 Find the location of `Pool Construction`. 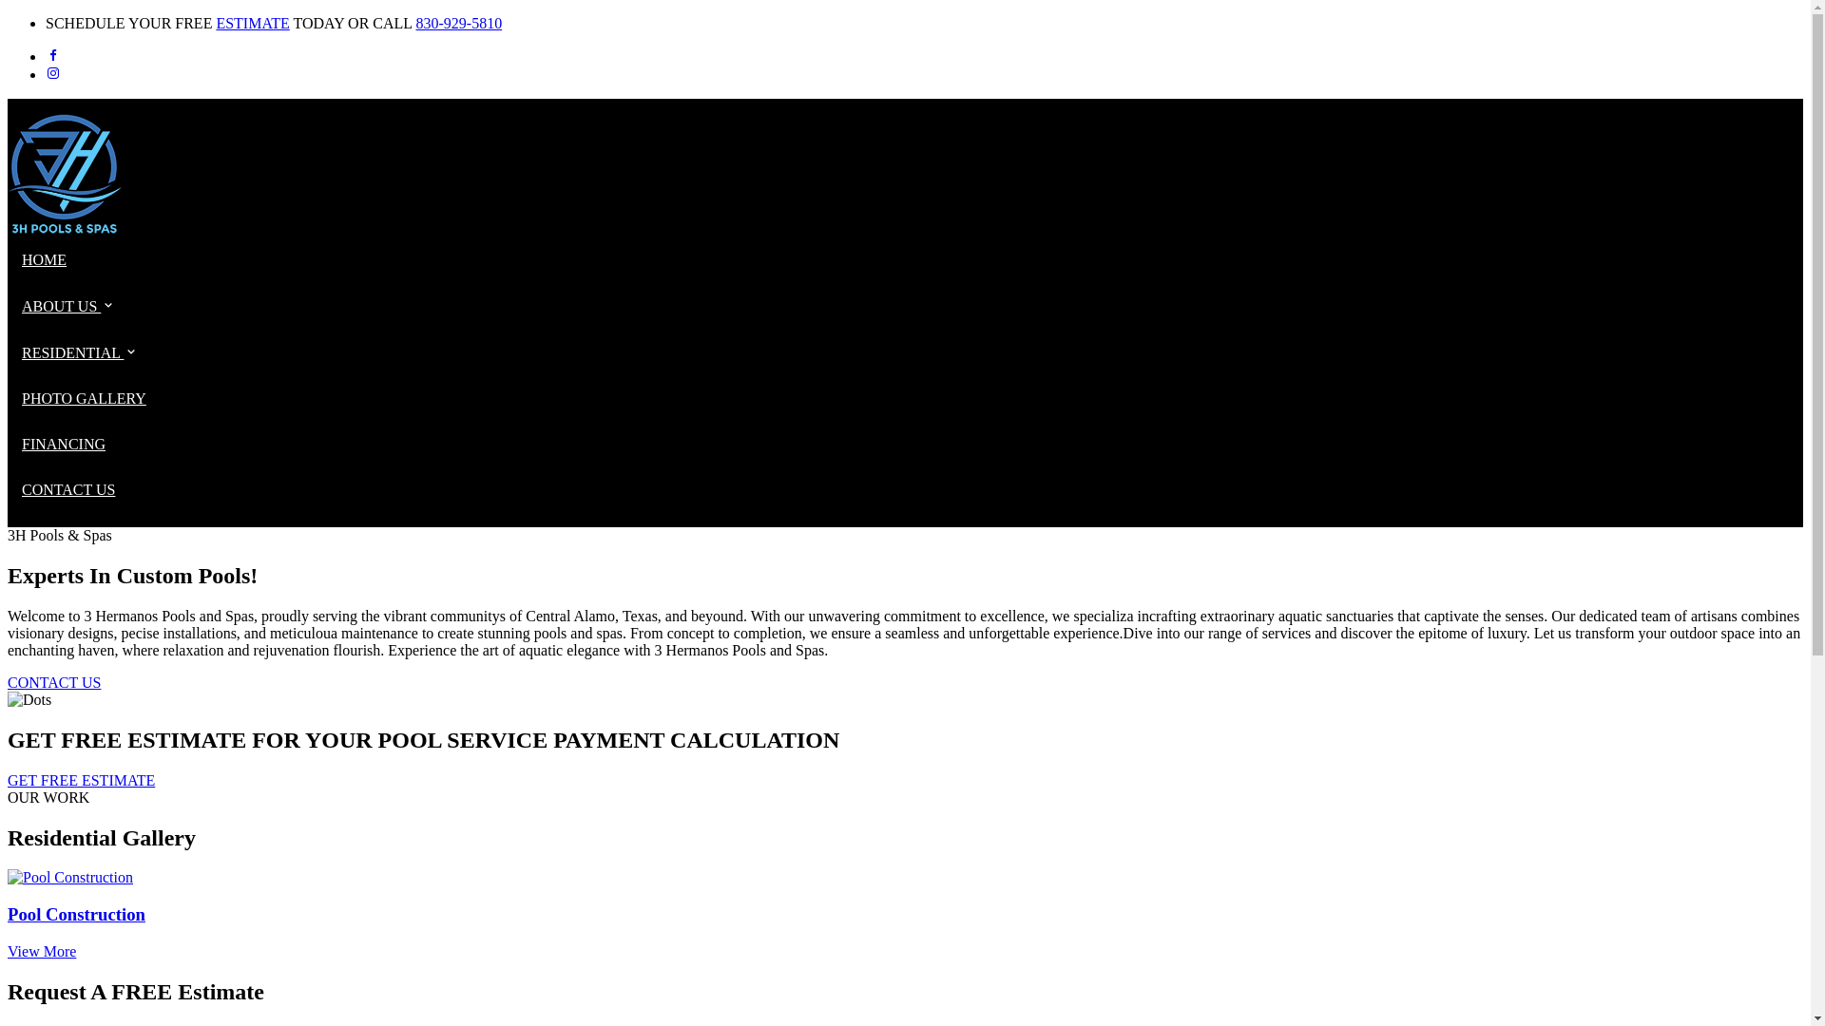

Pool Construction is located at coordinates (905, 915).